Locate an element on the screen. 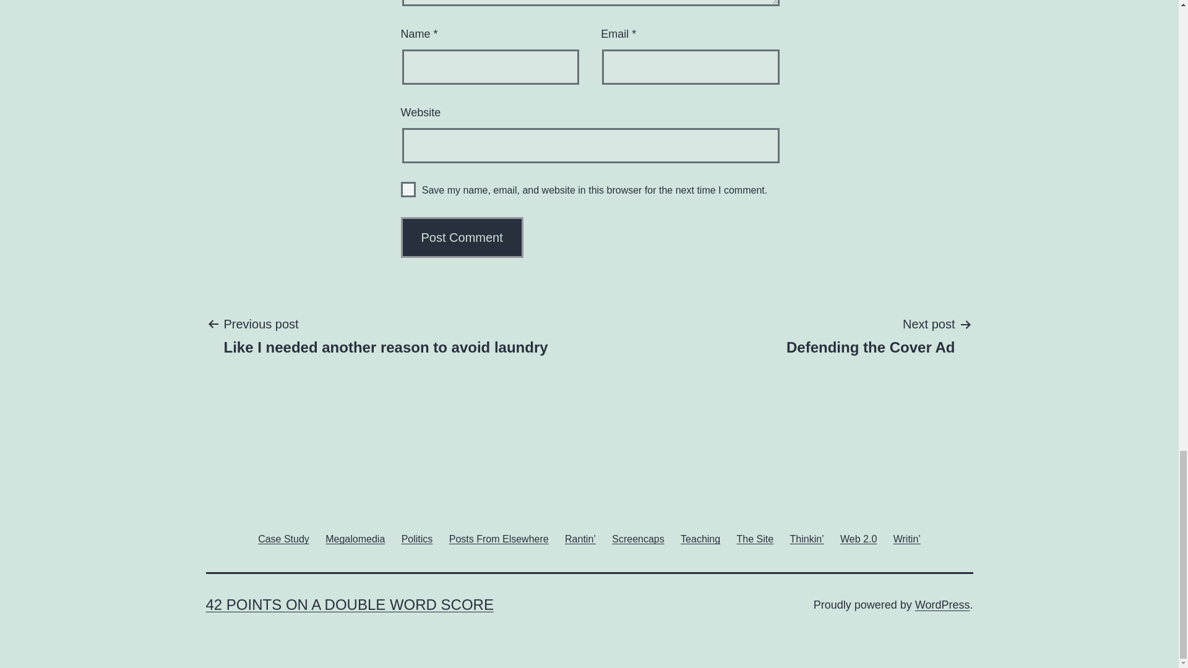 This screenshot has width=1188, height=668. Web 2.0 is located at coordinates (417, 538).